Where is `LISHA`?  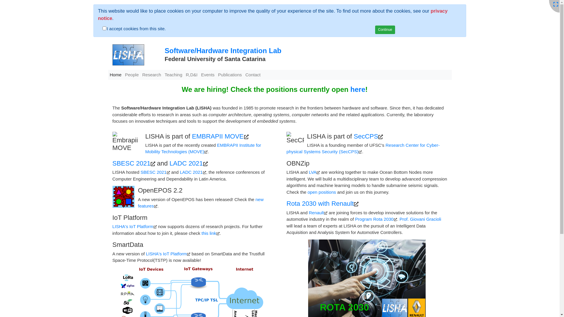
LISHA is located at coordinates (126, 55).